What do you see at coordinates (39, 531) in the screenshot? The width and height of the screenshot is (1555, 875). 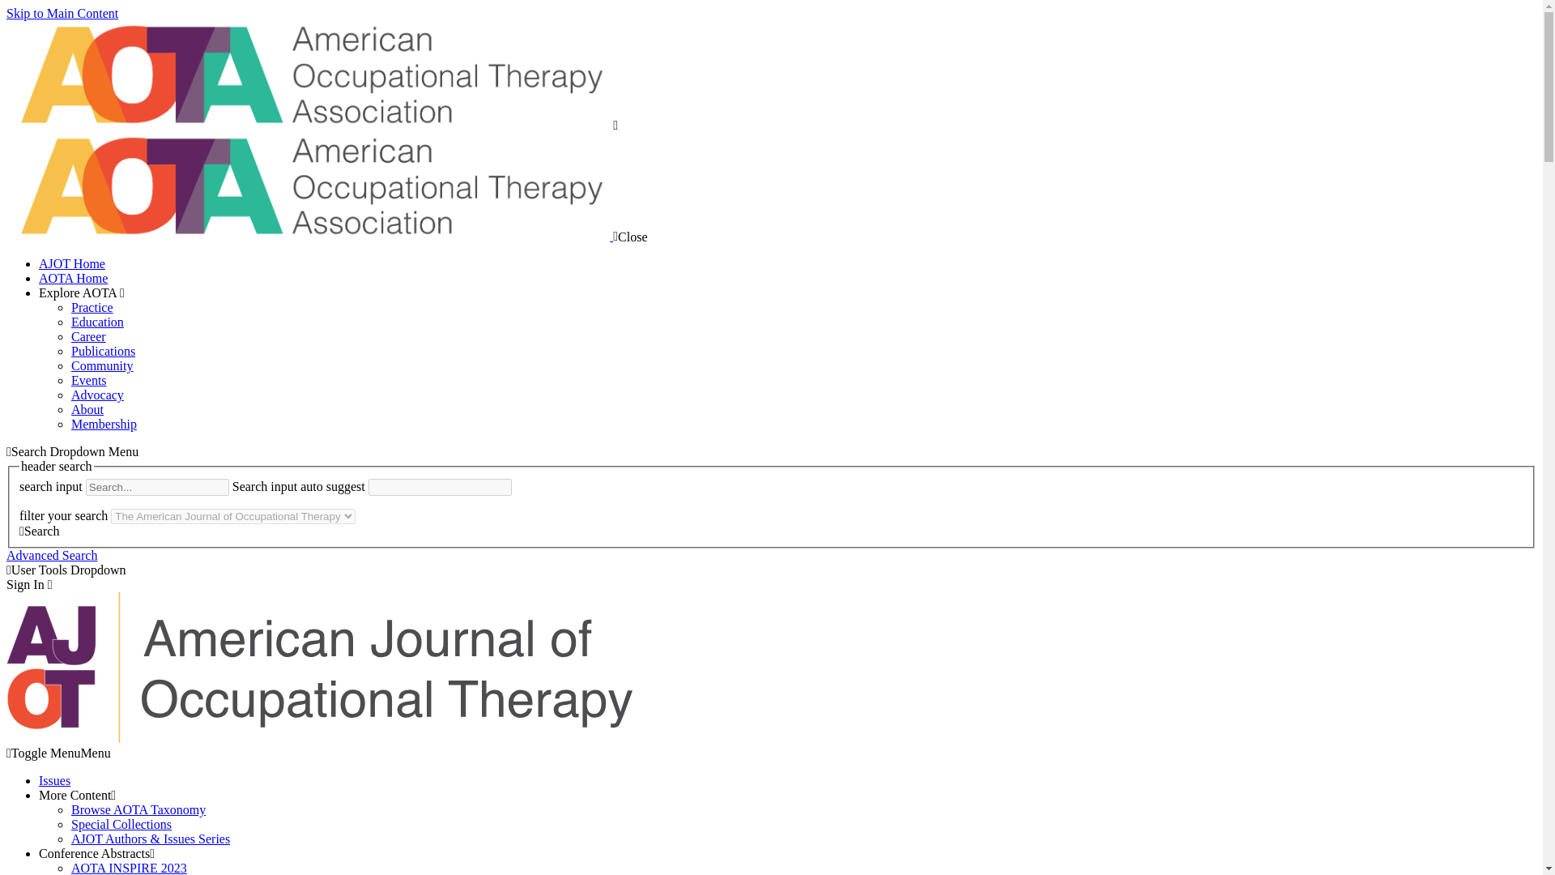 I see `Search` at bounding box center [39, 531].